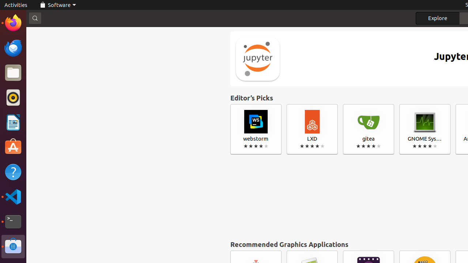 Image resolution: width=468 pixels, height=263 pixels. Describe the element at coordinates (58, 5) in the screenshot. I see `Software` at that location.